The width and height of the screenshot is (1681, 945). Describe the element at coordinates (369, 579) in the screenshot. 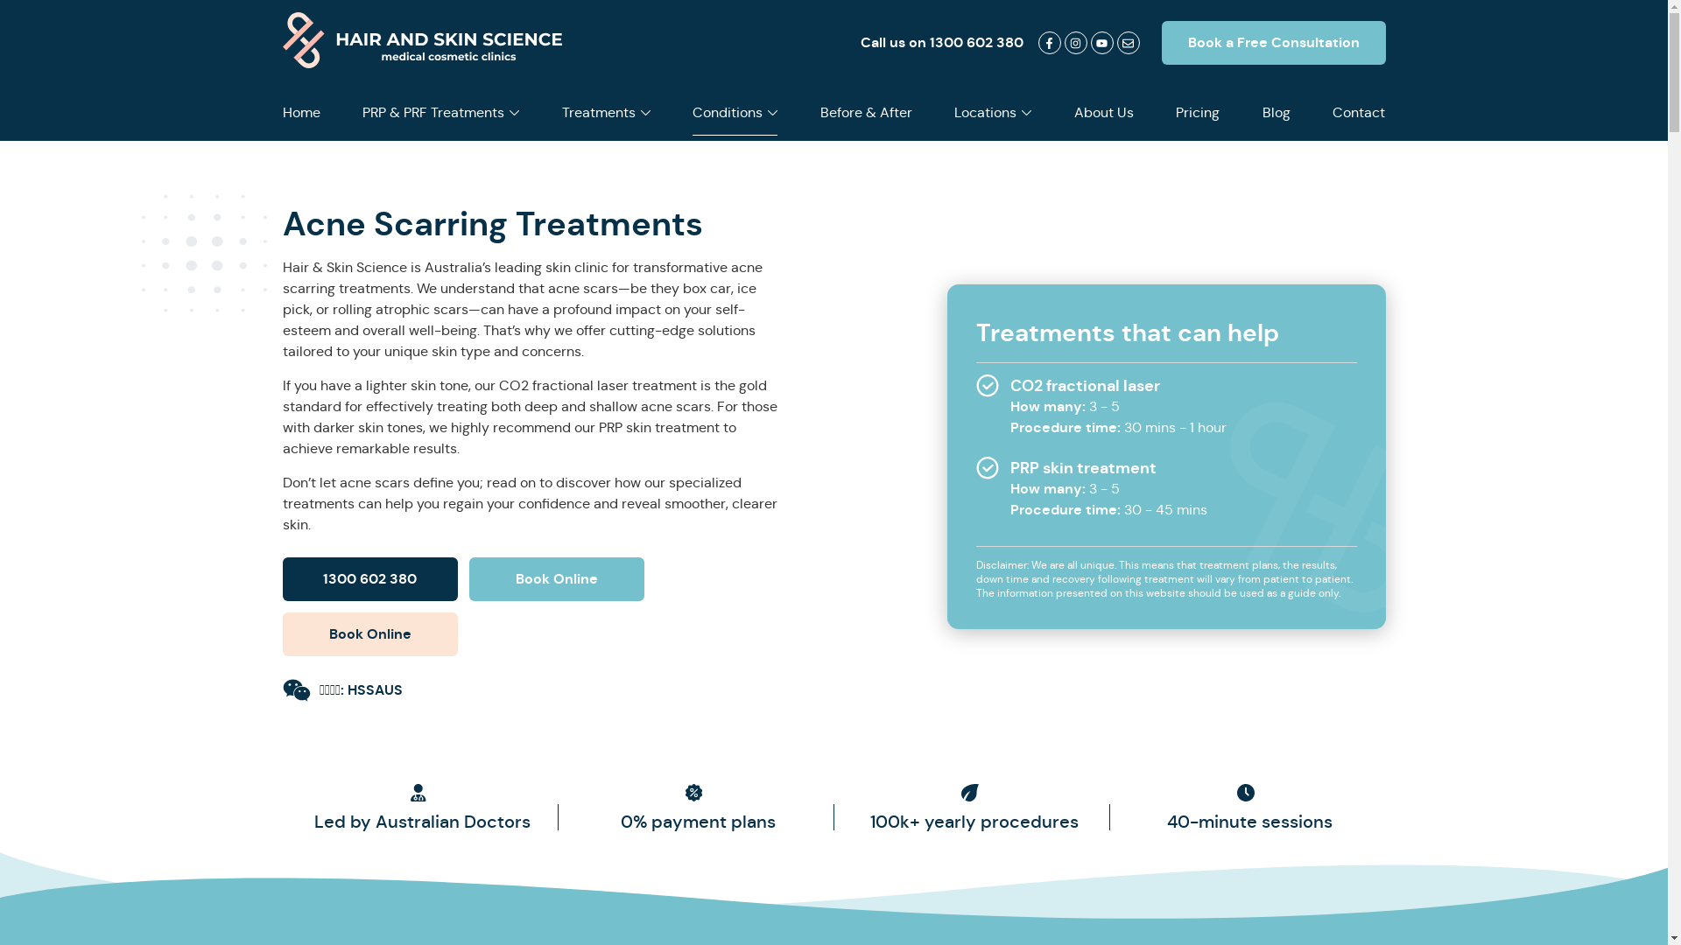

I see `1300 602 380` at that location.